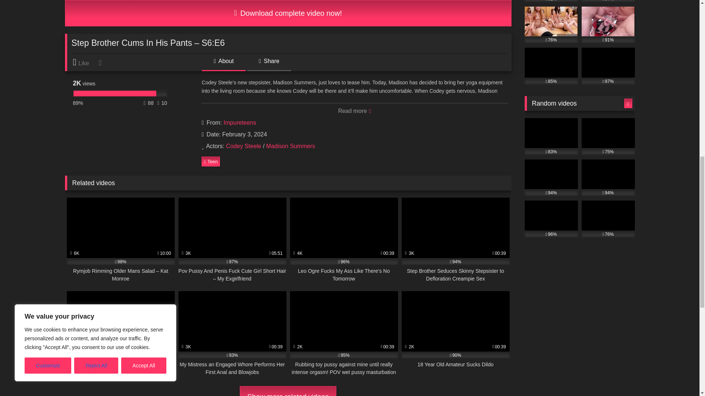 The width and height of the screenshot is (705, 396). I want to click on Impureteens, so click(240, 122).